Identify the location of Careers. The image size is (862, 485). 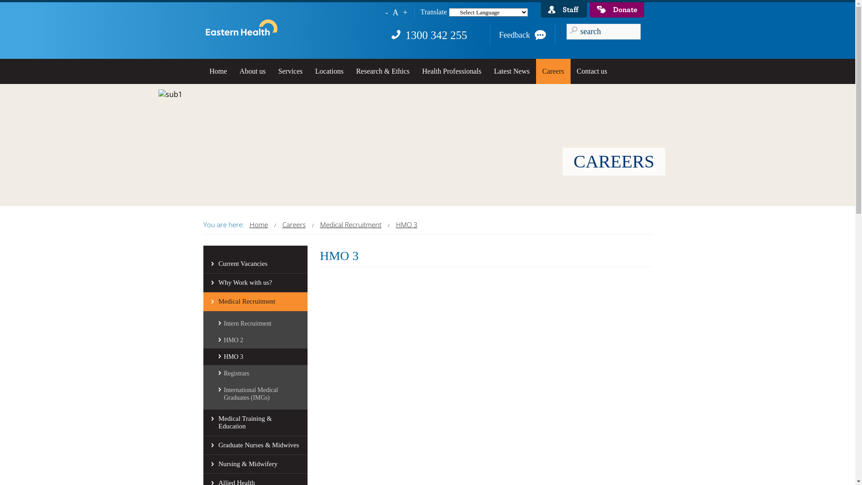
(294, 225).